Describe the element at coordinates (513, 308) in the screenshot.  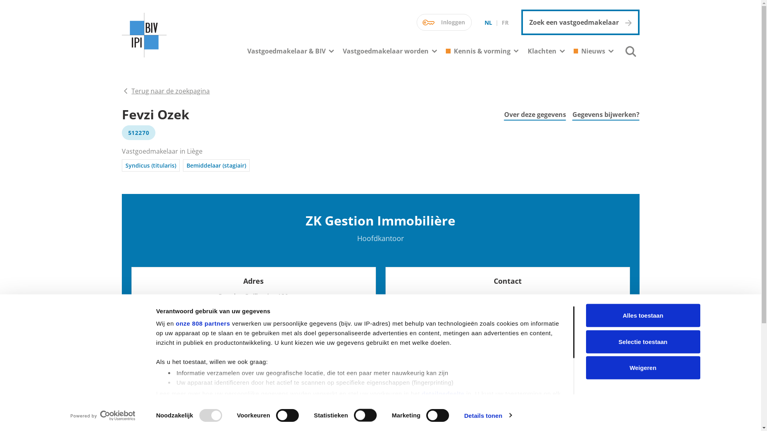
I see `+32 (493) 82.12.04` at that location.